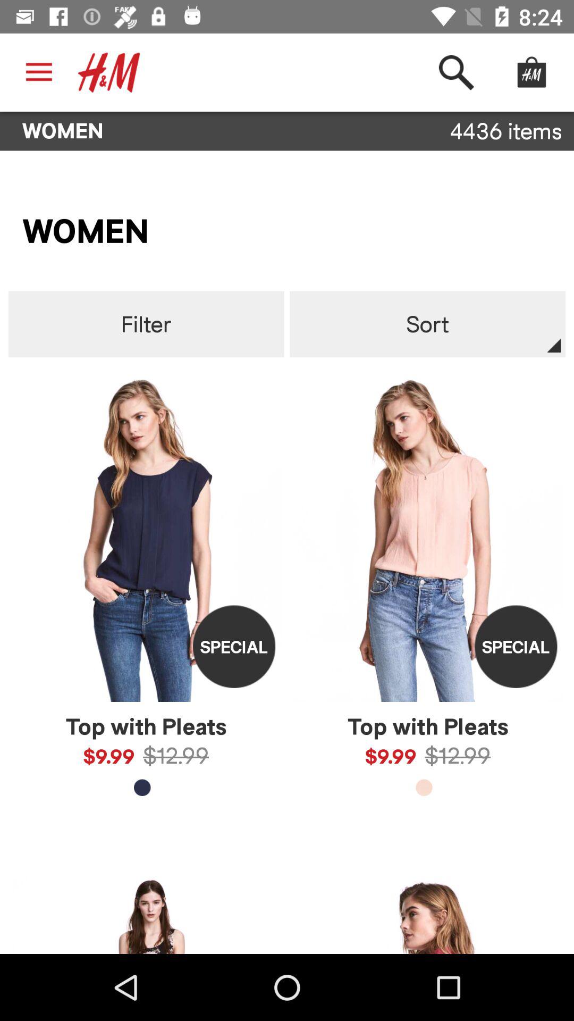 This screenshot has height=1021, width=574. I want to click on select the item next to sort icon, so click(146, 324).